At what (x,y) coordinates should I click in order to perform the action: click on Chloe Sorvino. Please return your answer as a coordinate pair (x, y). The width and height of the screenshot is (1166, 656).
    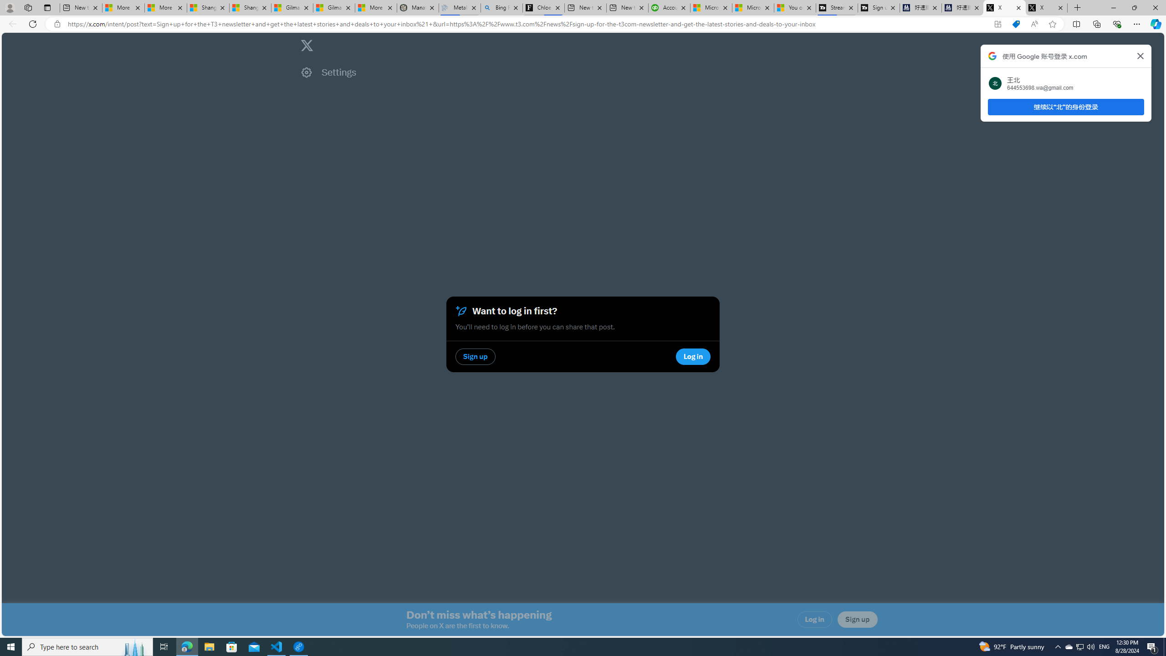
    Looking at the image, I should click on (544, 8).